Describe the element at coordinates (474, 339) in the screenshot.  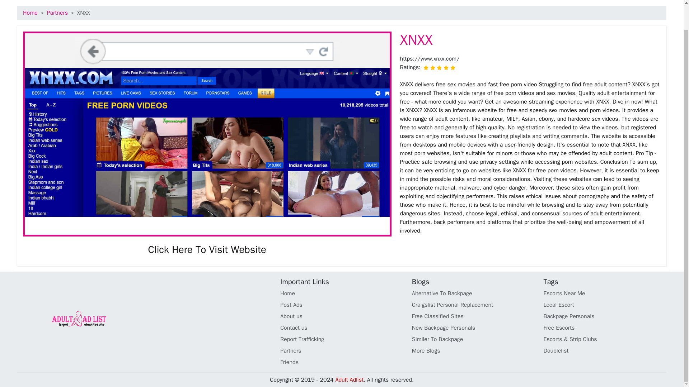
I see `Similer To Backpage` at that location.